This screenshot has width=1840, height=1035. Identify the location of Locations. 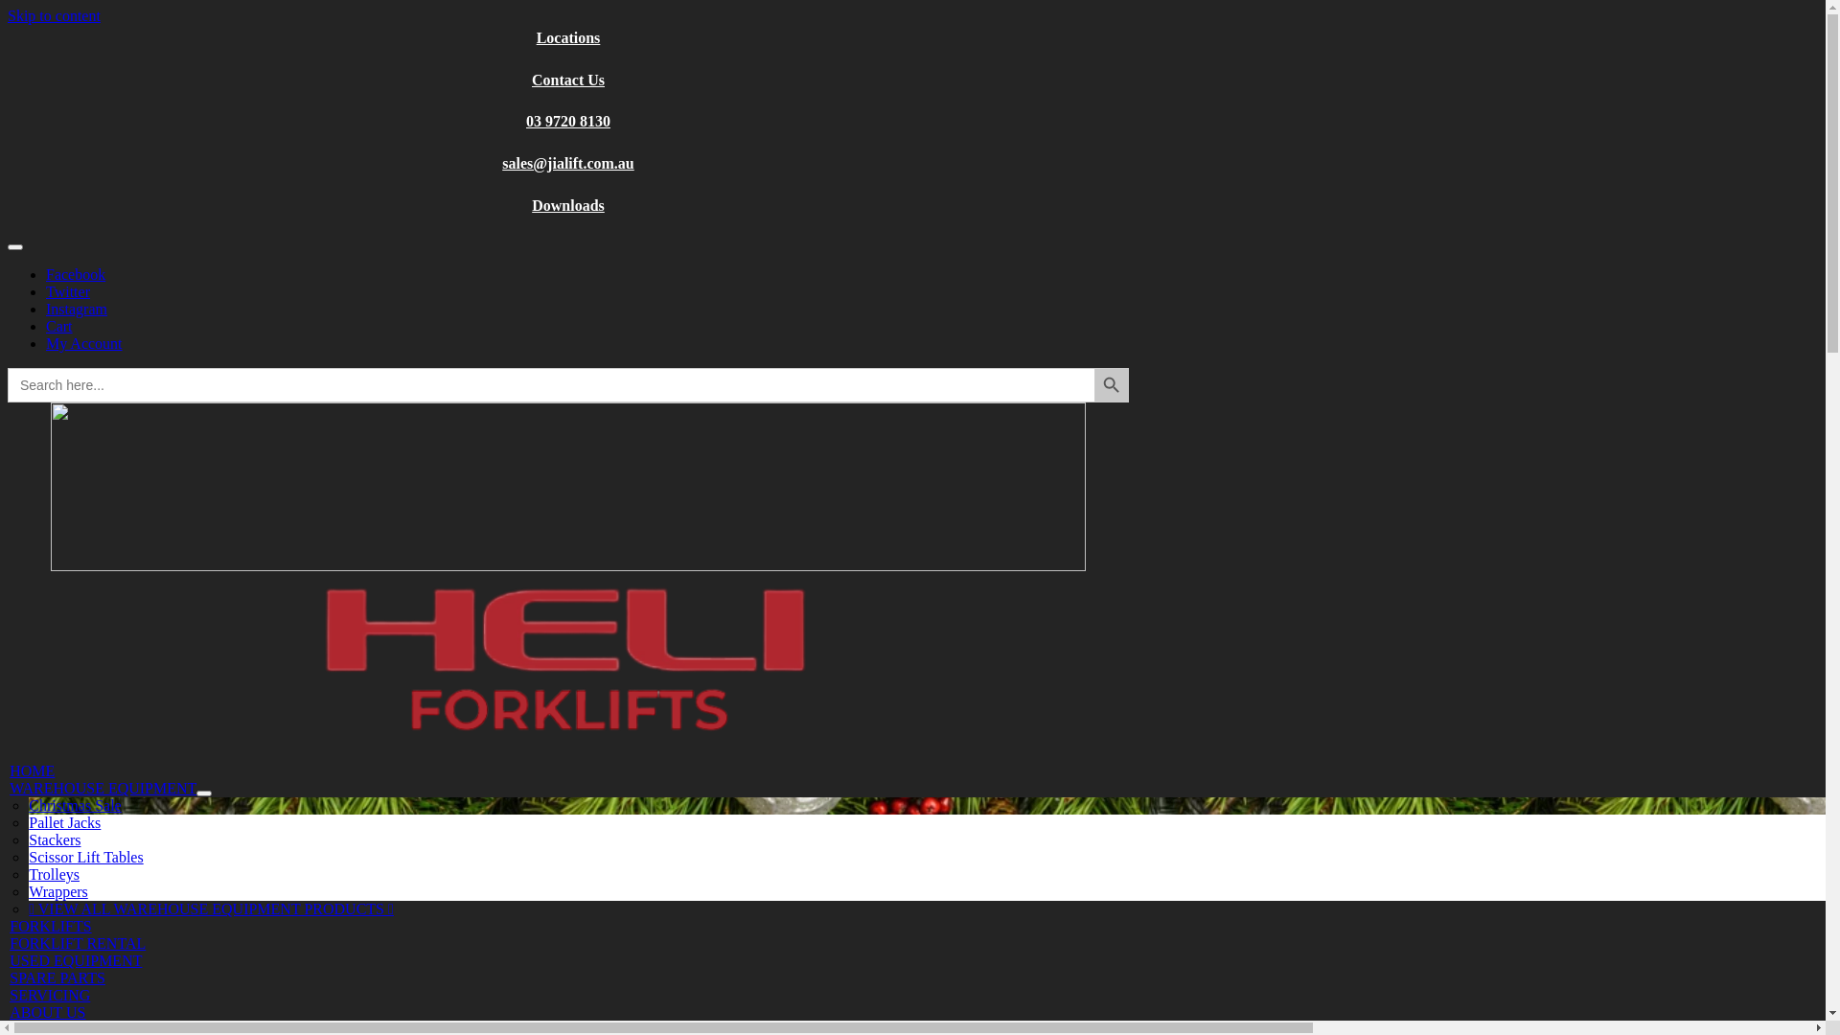
(569, 38).